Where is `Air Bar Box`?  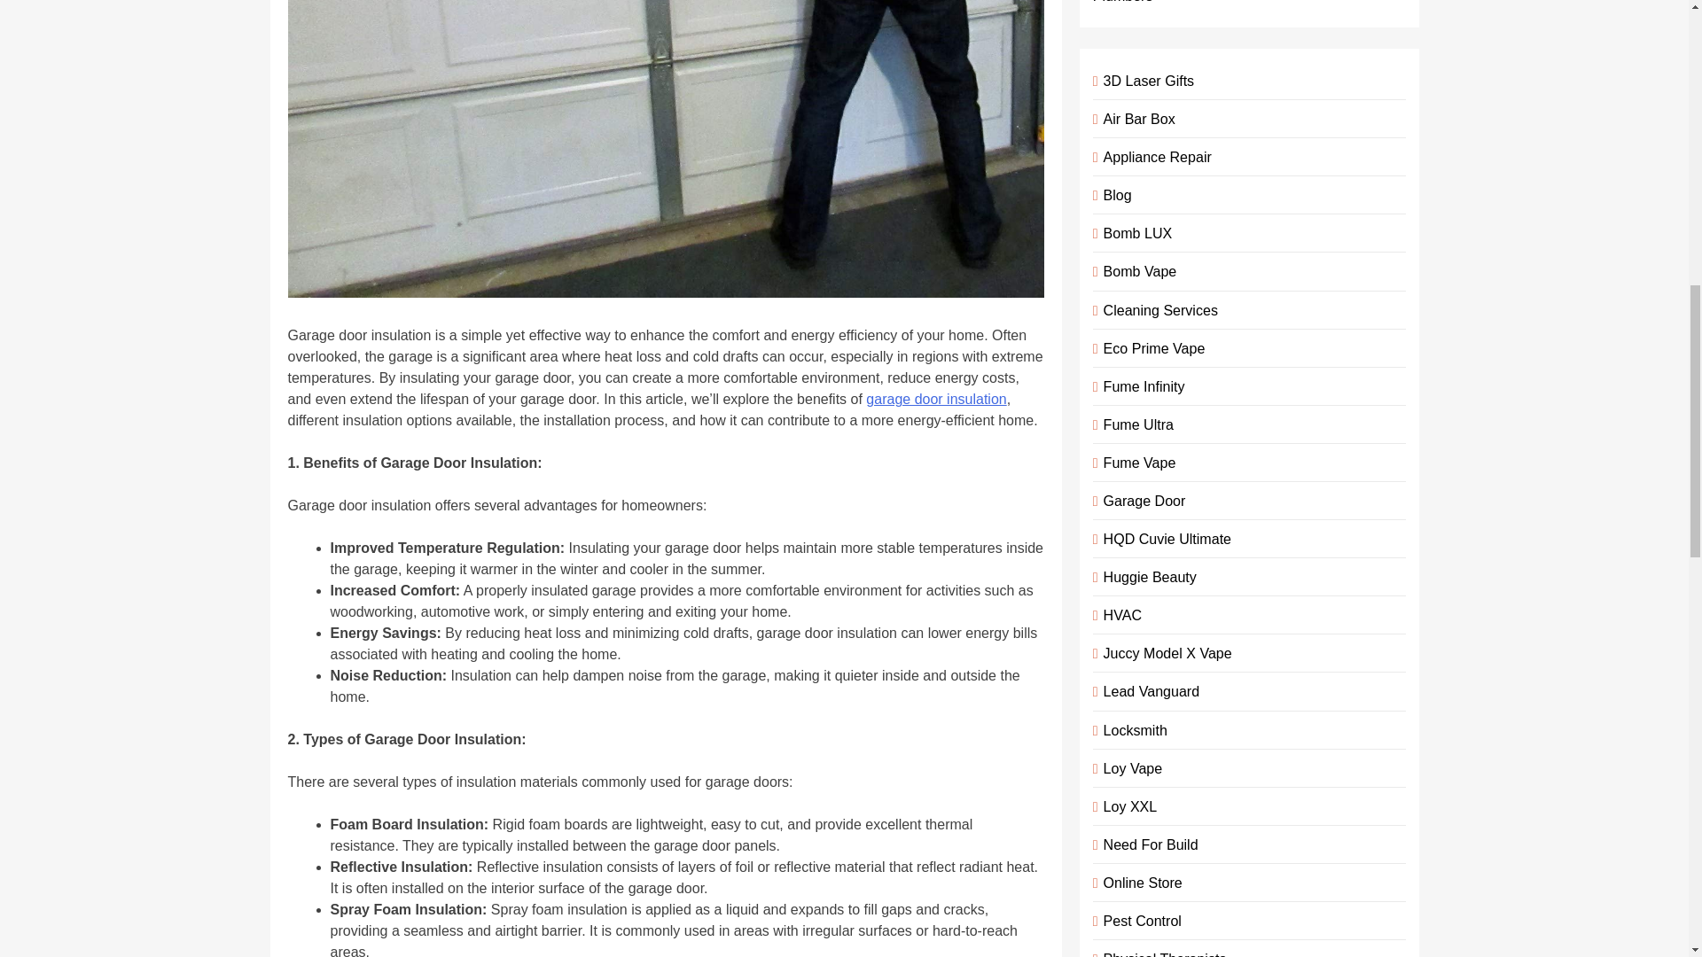
Air Bar Box is located at coordinates (1136, 119).